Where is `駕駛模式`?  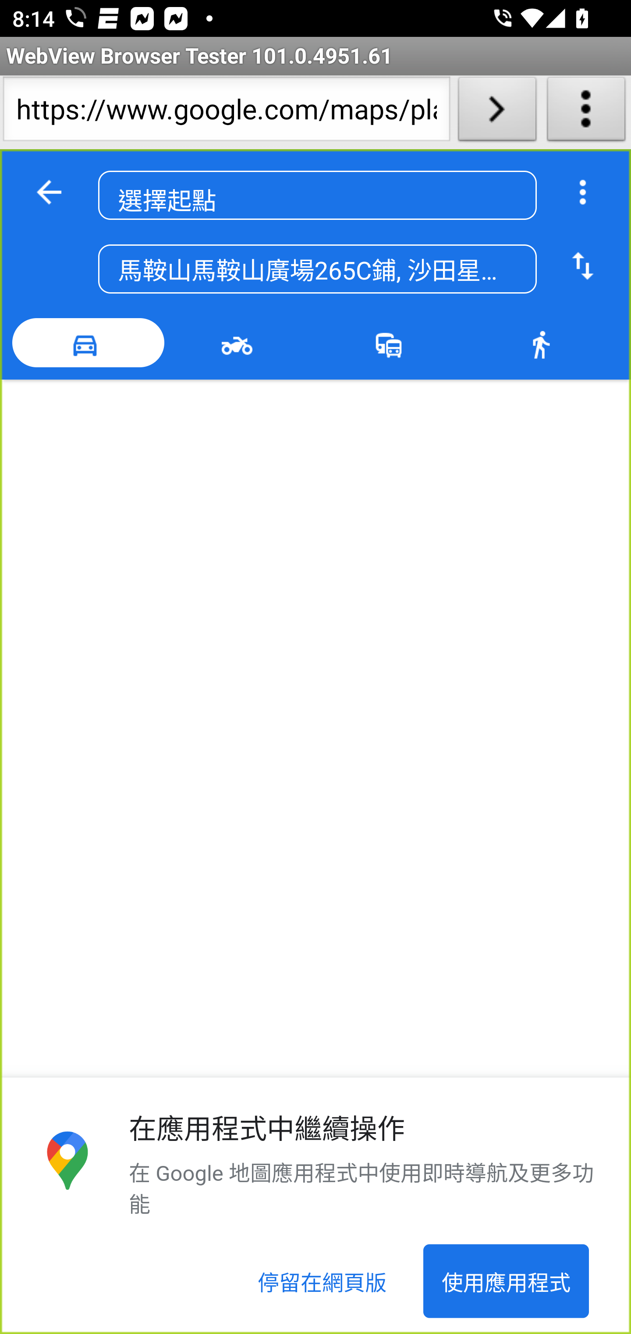 駕駛模式 is located at coordinates (89, 343).